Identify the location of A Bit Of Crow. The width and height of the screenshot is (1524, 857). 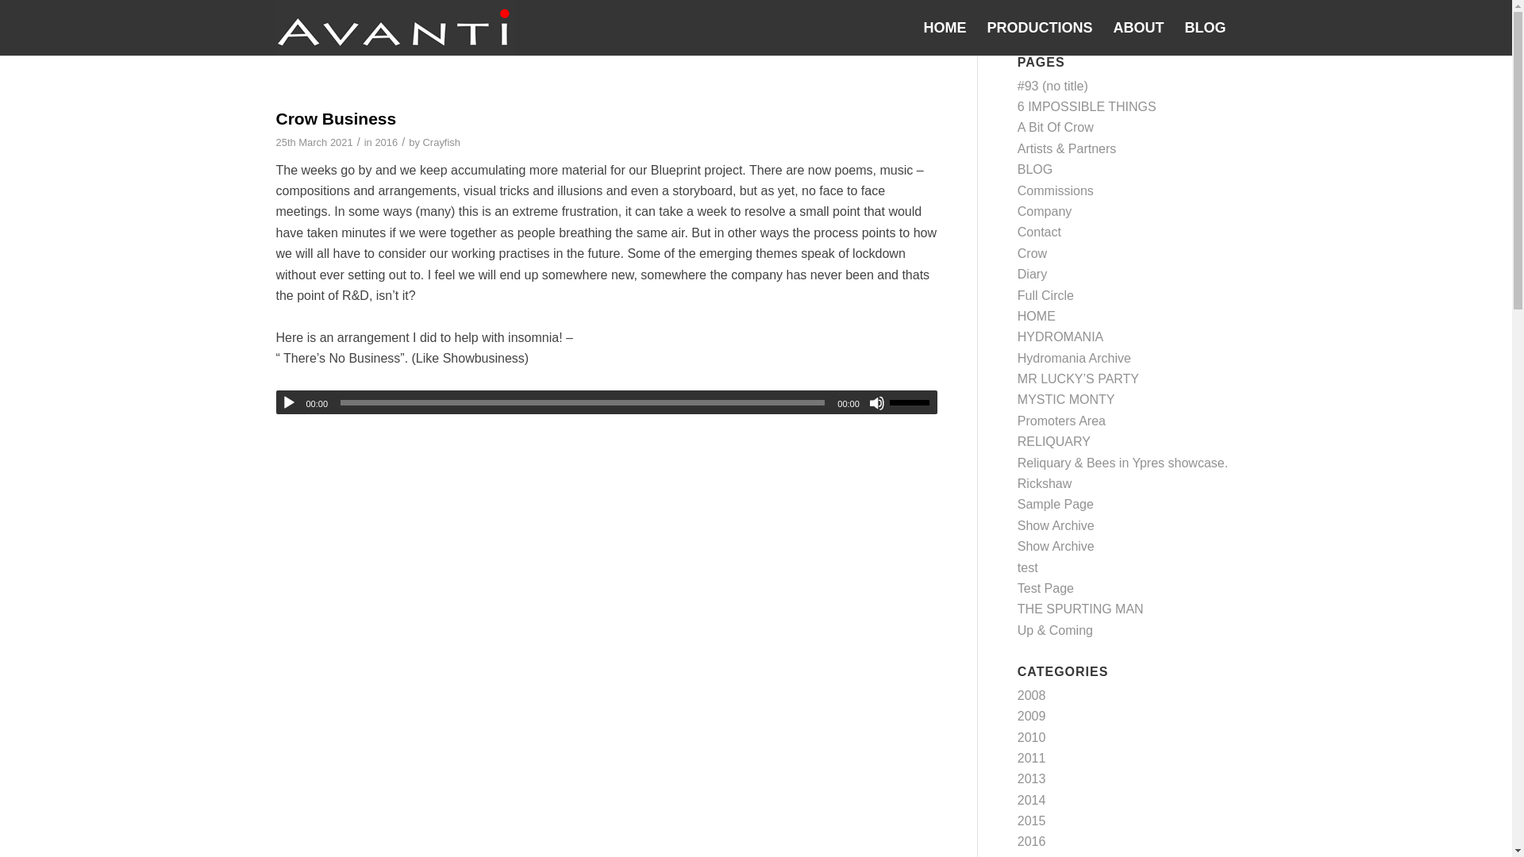
(1056, 127).